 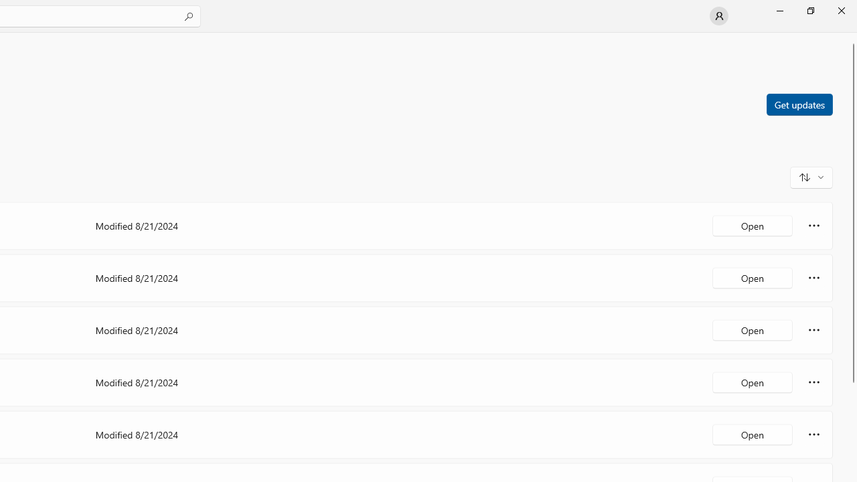 What do you see at coordinates (810, 11) in the screenshot?
I see `Restore Microsoft Store` at bounding box center [810, 11].